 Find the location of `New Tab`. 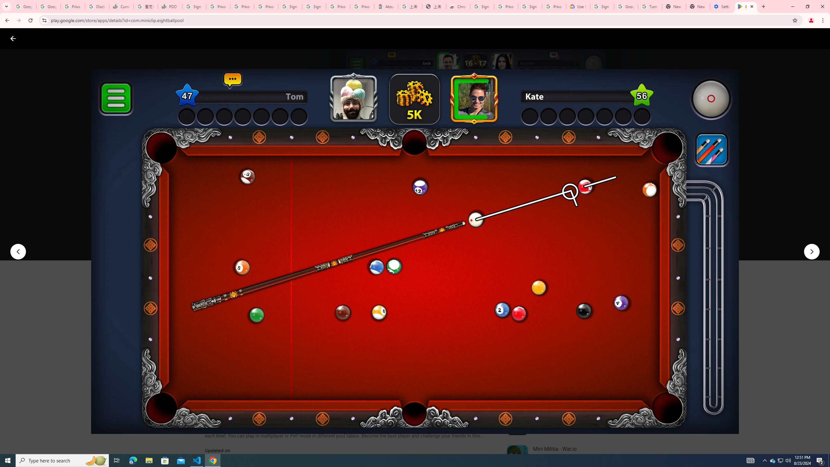

New Tab is located at coordinates (698, 6).